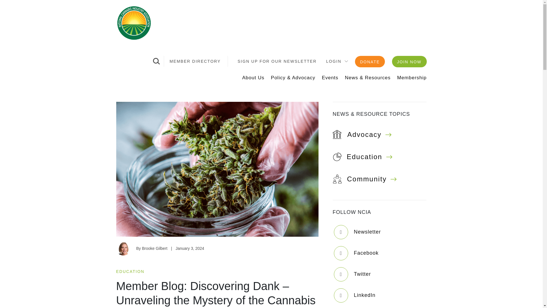 This screenshot has width=547, height=308. I want to click on Membership, so click(412, 78).